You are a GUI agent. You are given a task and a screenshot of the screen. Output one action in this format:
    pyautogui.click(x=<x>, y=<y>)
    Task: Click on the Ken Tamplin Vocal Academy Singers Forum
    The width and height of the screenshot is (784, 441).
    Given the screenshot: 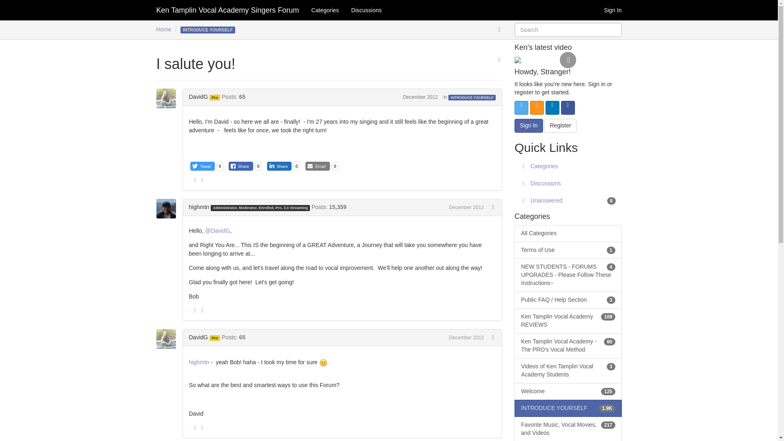 What is the action you would take?
    pyautogui.click(x=228, y=10)
    